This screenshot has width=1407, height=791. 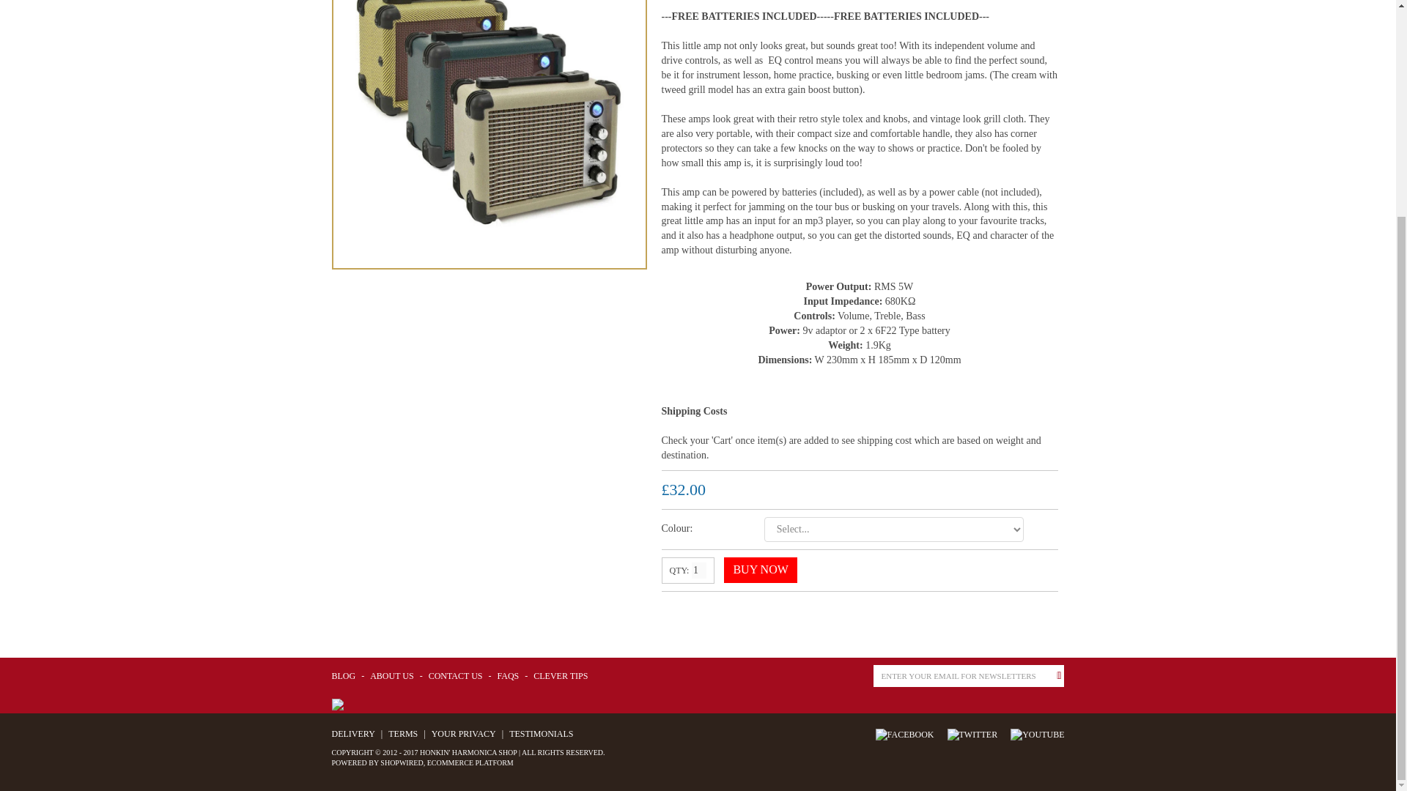 I want to click on BLOG, so click(x=343, y=675).